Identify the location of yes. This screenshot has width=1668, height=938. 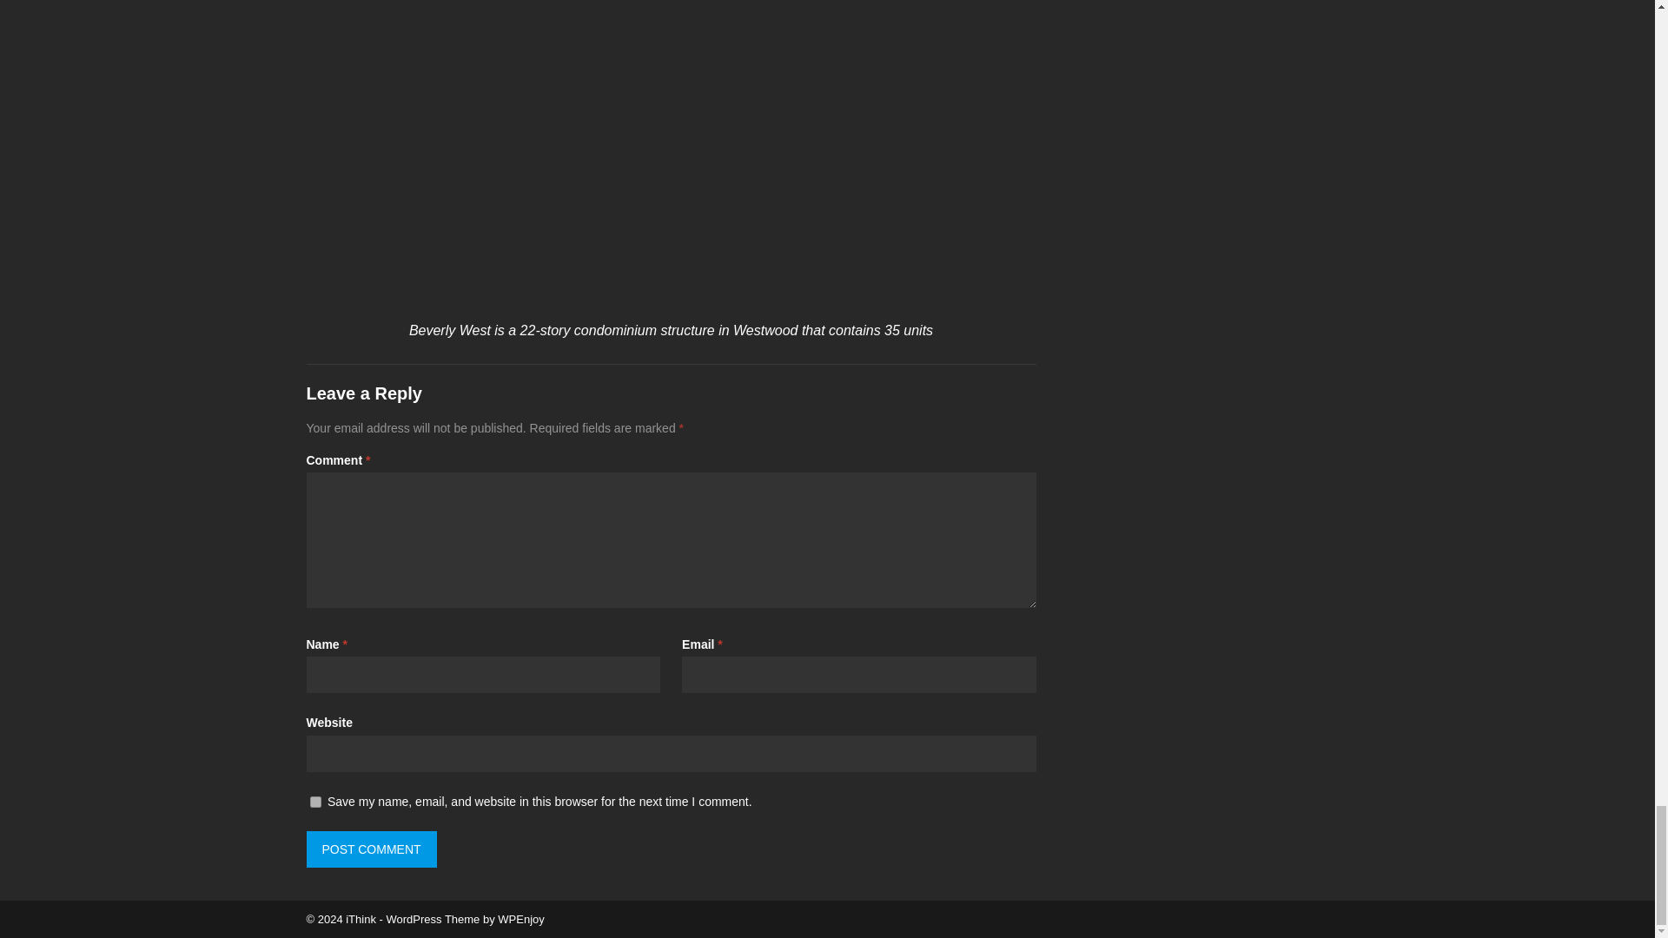
(314, 801).